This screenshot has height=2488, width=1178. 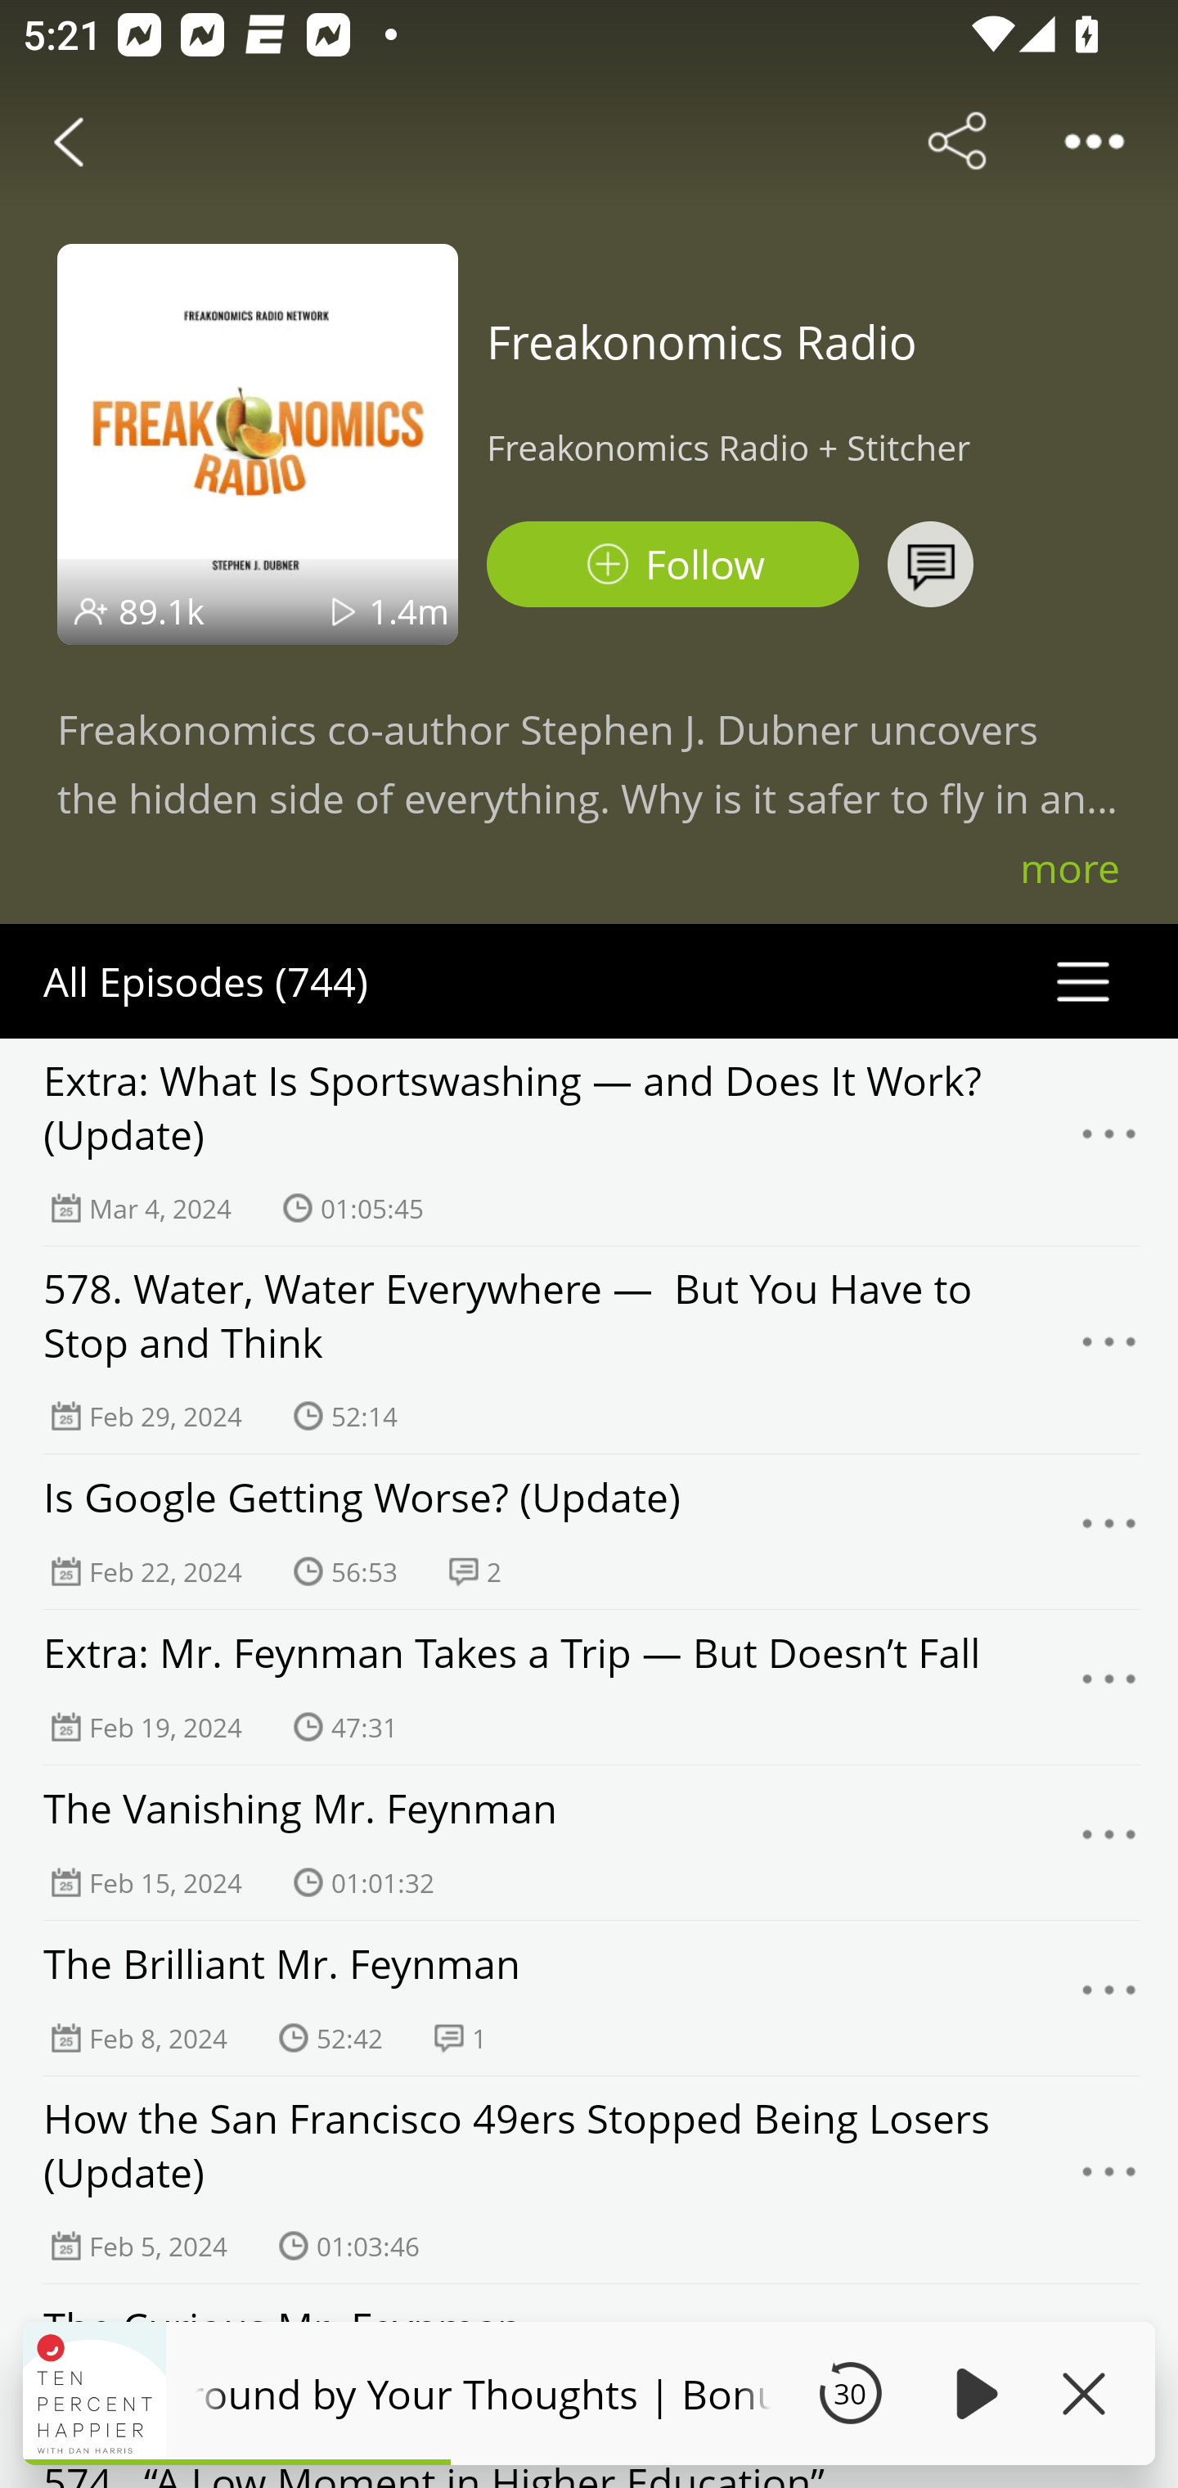 I want to click on Podbean Follow, so click(x=672, y=565).